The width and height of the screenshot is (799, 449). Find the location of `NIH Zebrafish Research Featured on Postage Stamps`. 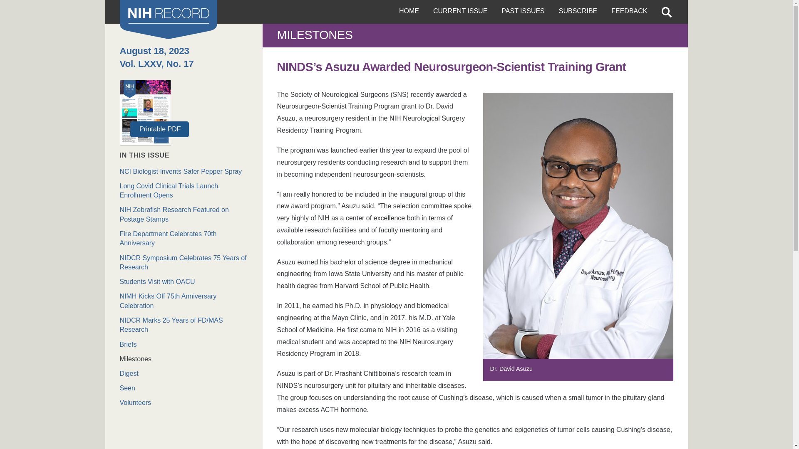

NIH Zebrafish Research Featured on Postage Stamps is located at coordinates (184, 215).